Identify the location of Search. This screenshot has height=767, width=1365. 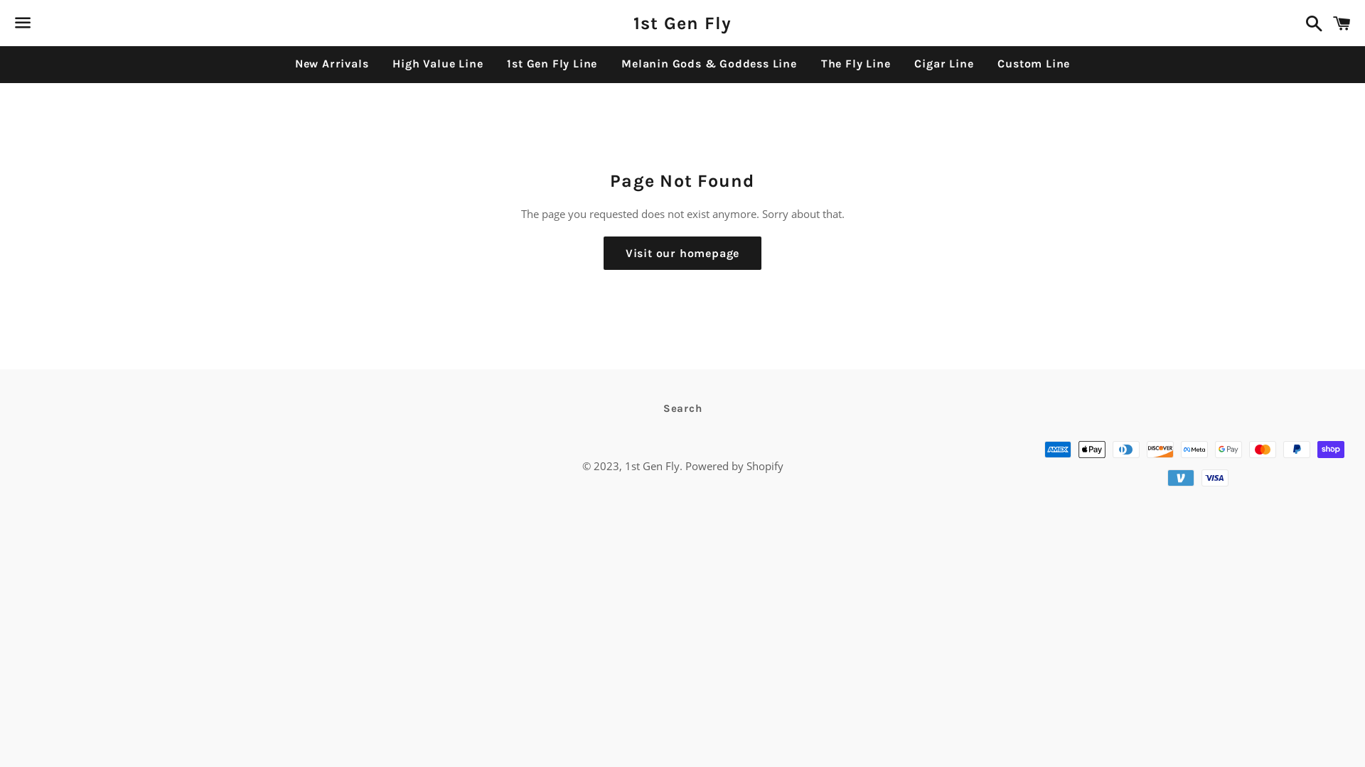
(682, 409).